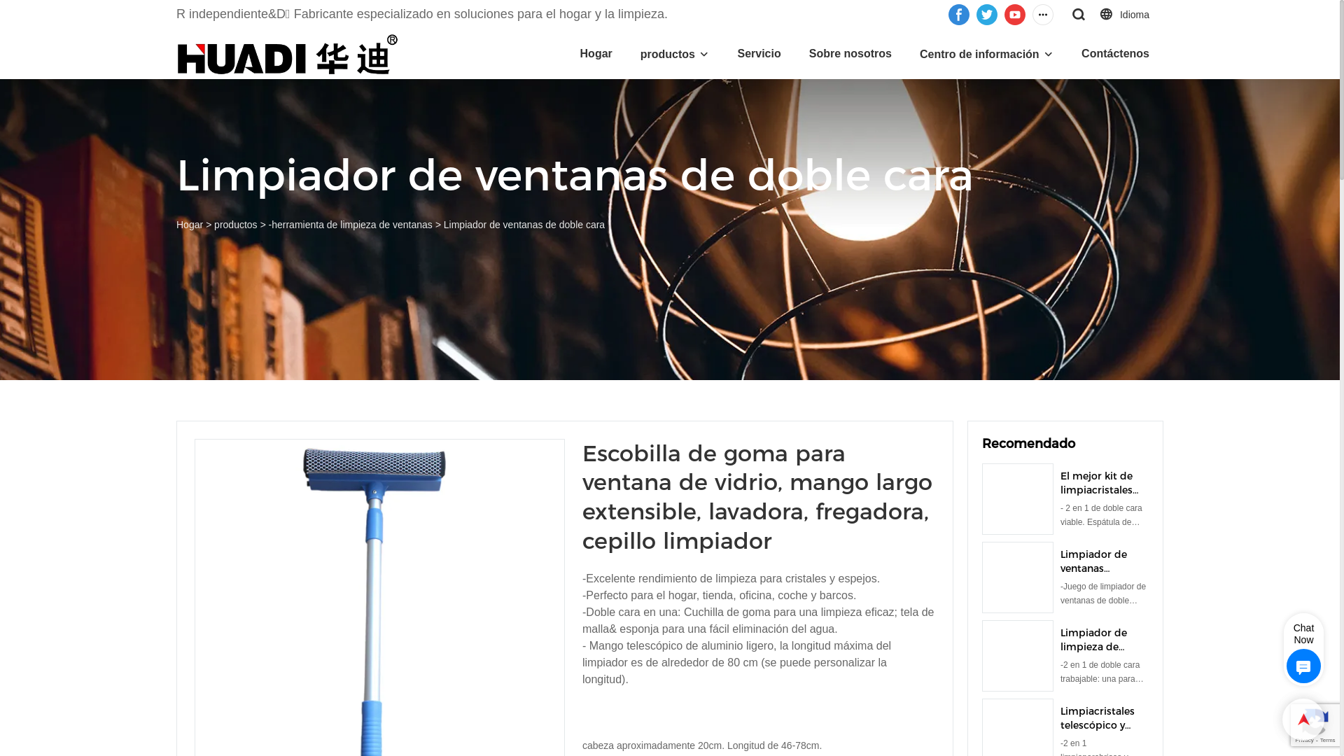 The image size is (1344, 756). Describe the element at coordinates (596, 53) in the screenshot. I see `Hogar` at that location.